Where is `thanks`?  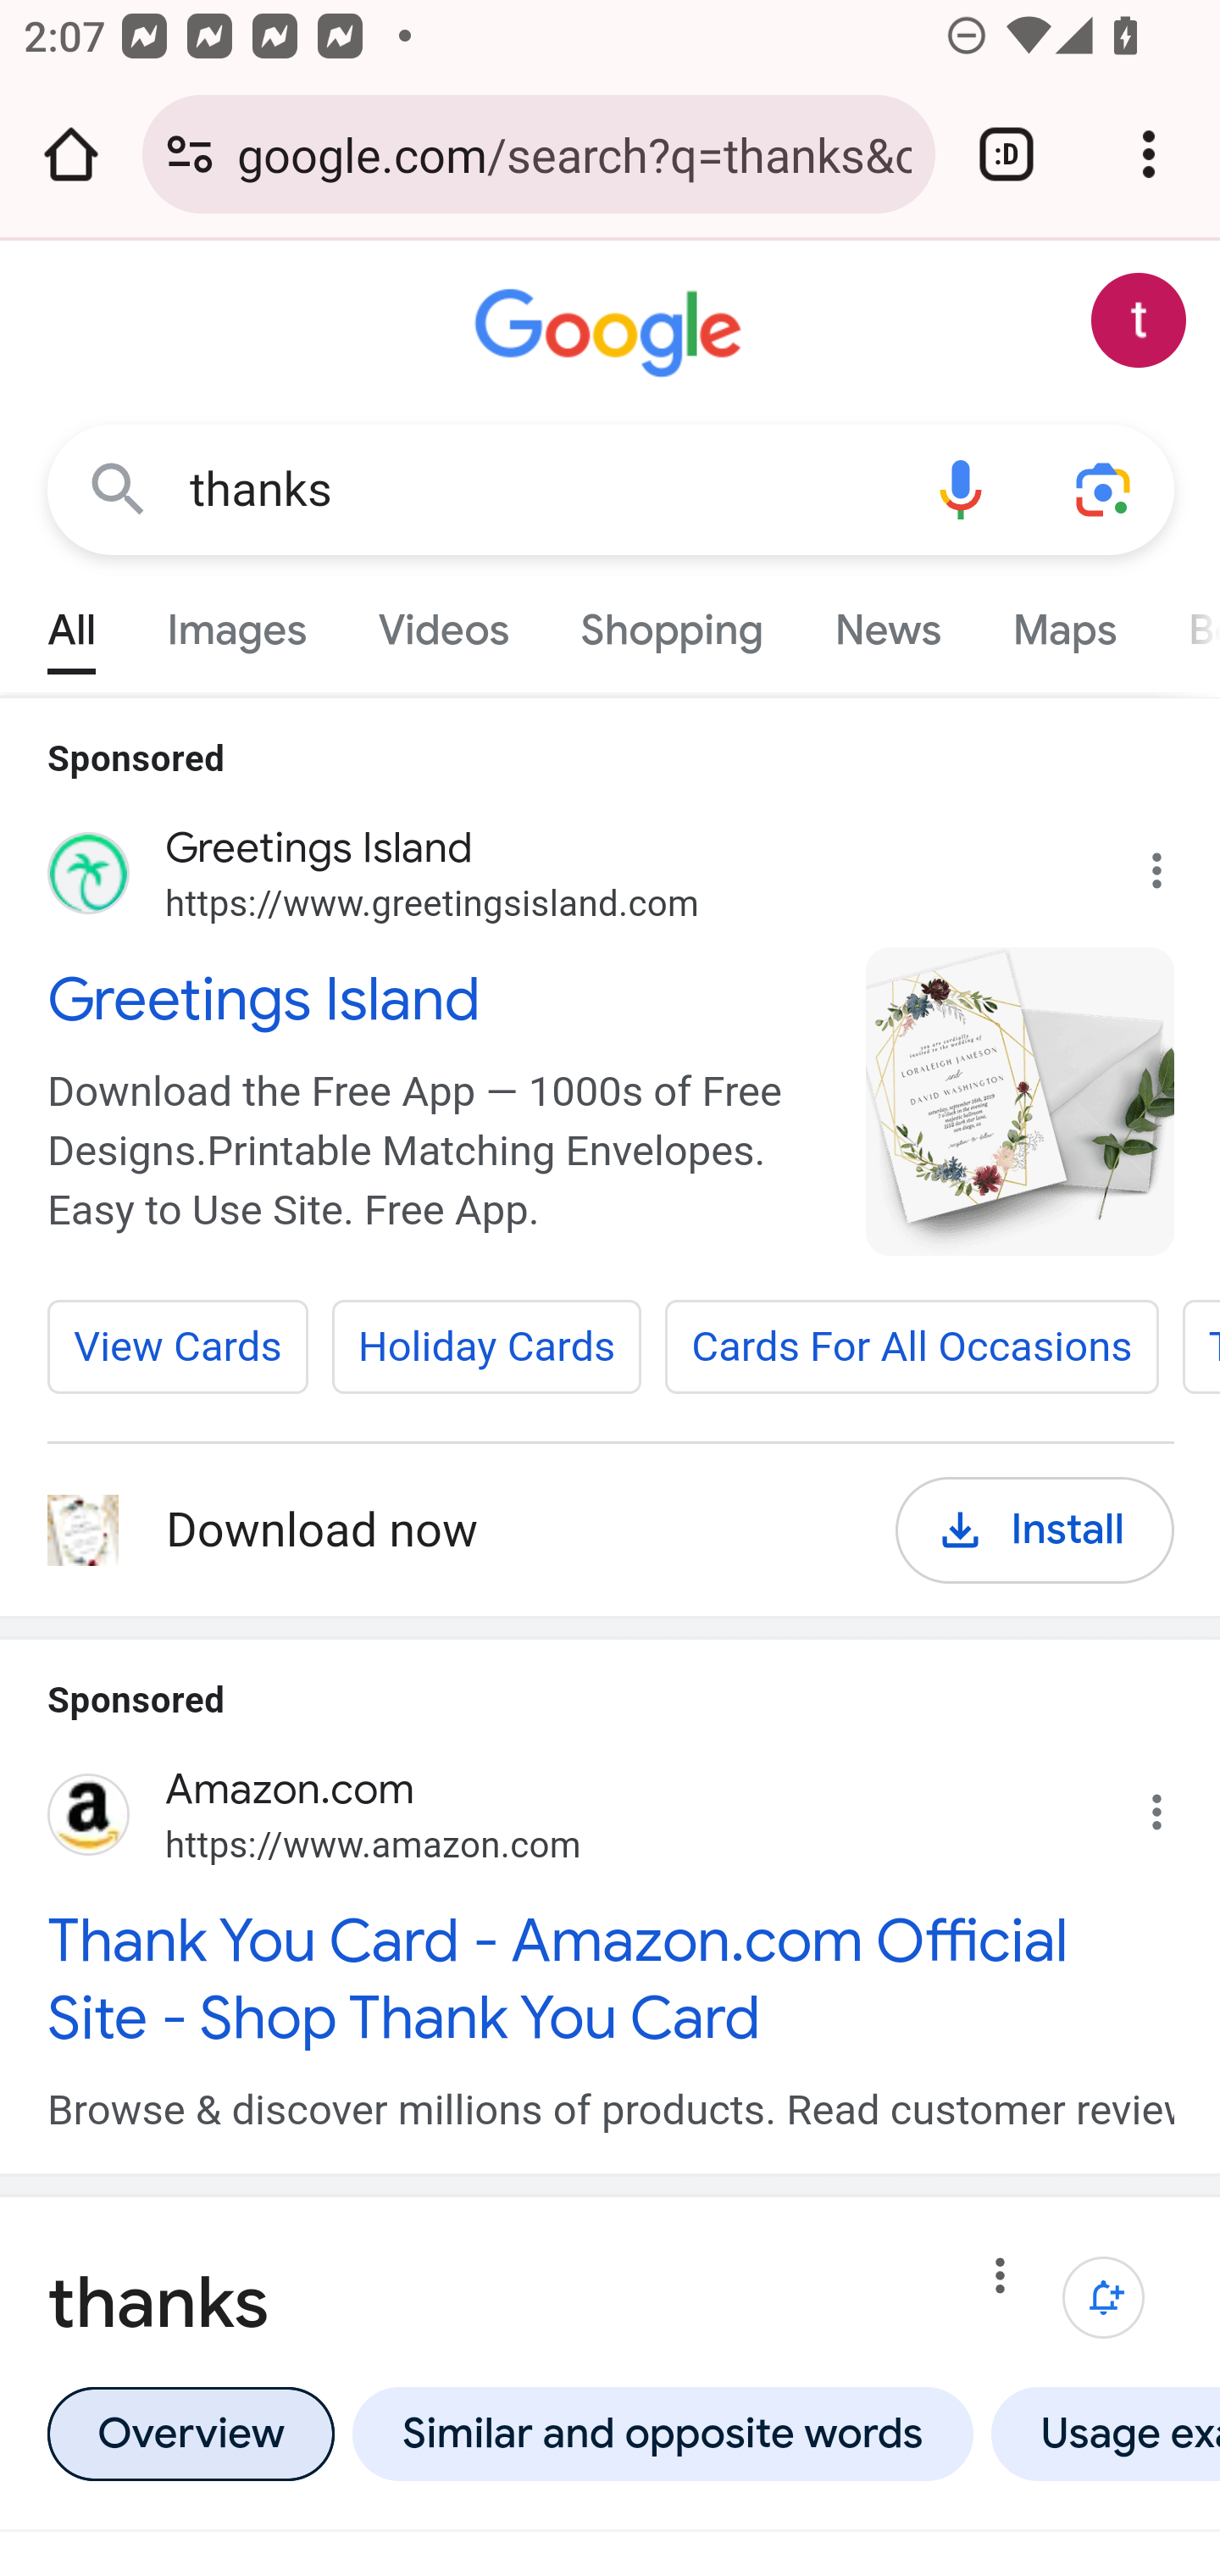
thanks is located at coordinates (539, 490).